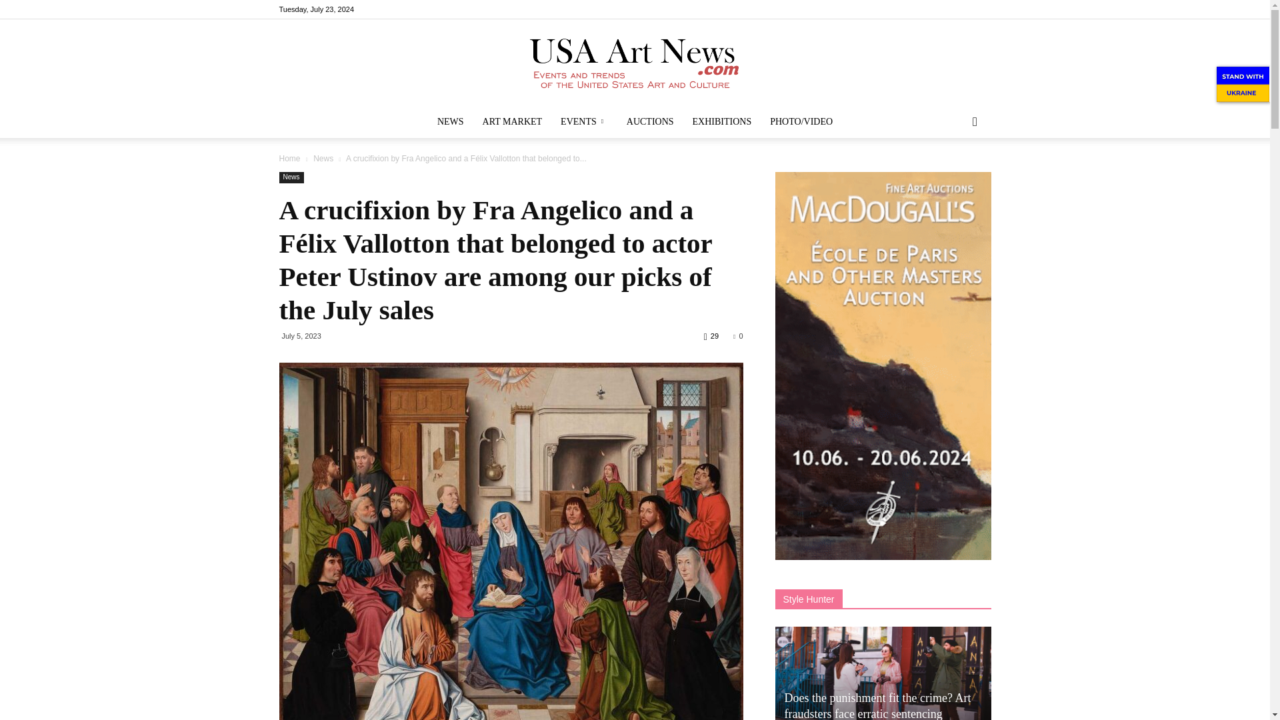 This screenshot has width=1280, height=720. Describe the element at coordinates (584, 121) in the screenshot. I see `EVENTS` at that location.